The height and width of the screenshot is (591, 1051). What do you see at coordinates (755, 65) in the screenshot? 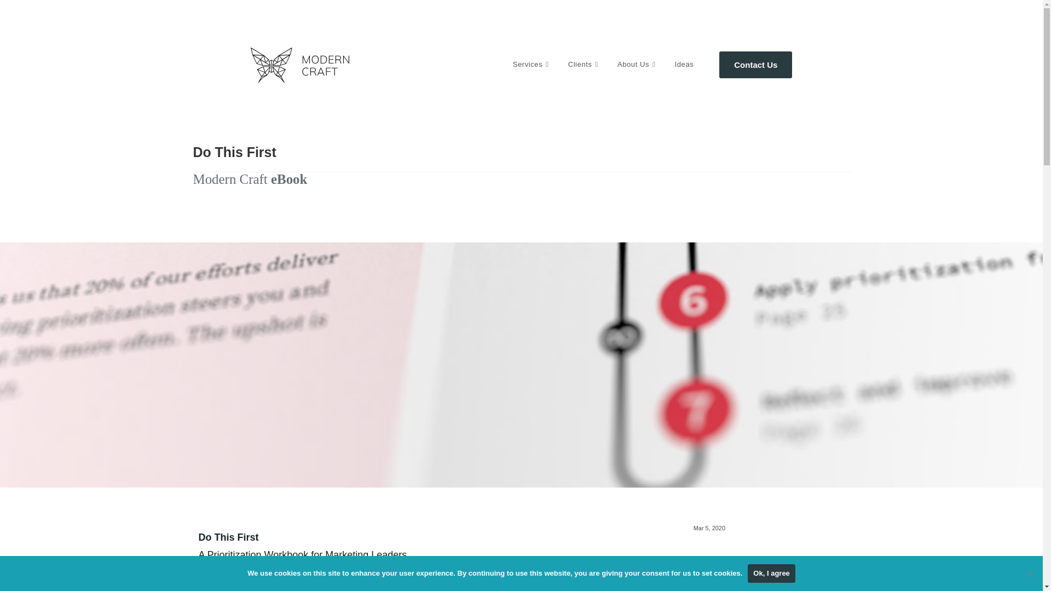
I see `Contact Us` at bounding box center [755, 65].